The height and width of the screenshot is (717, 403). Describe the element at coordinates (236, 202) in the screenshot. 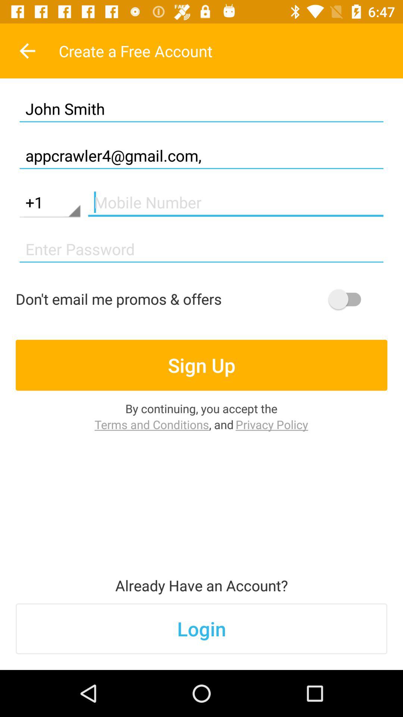

I see `enter text` at that location.